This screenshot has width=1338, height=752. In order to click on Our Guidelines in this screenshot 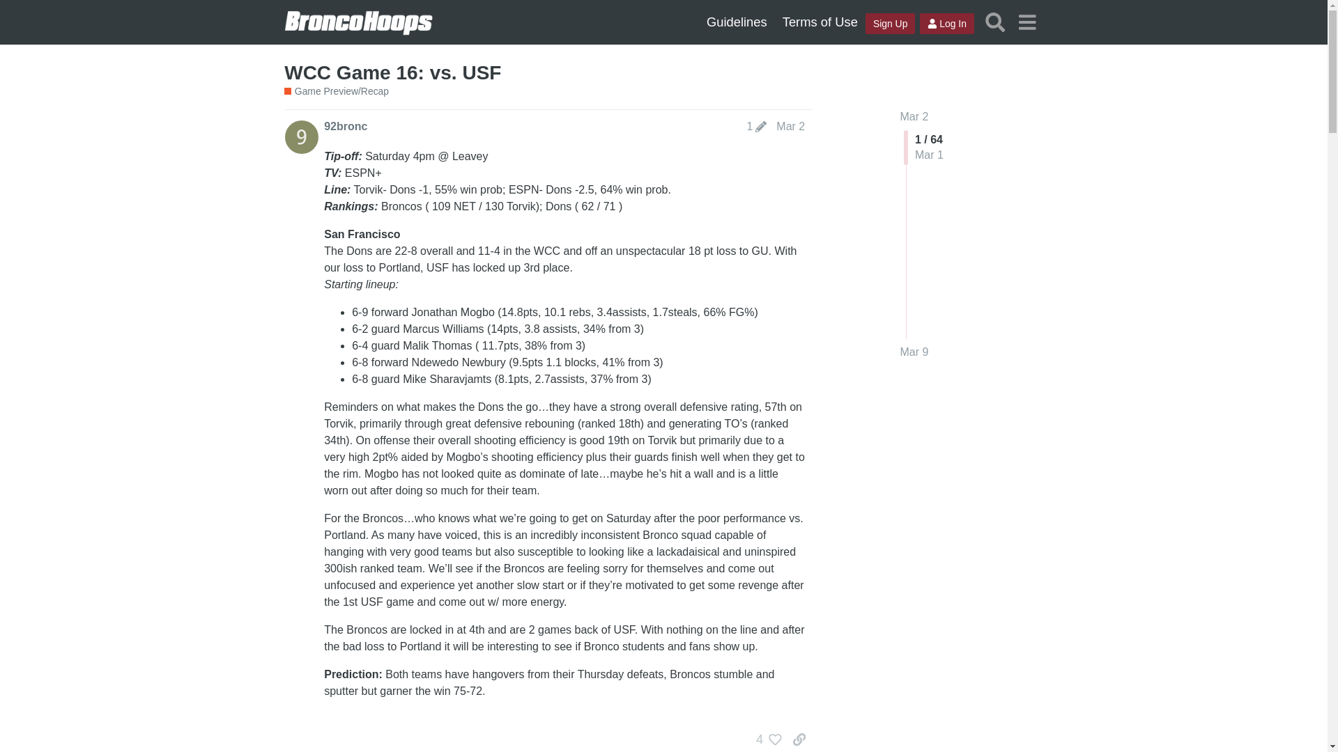, I will do `click(736, 22)`.